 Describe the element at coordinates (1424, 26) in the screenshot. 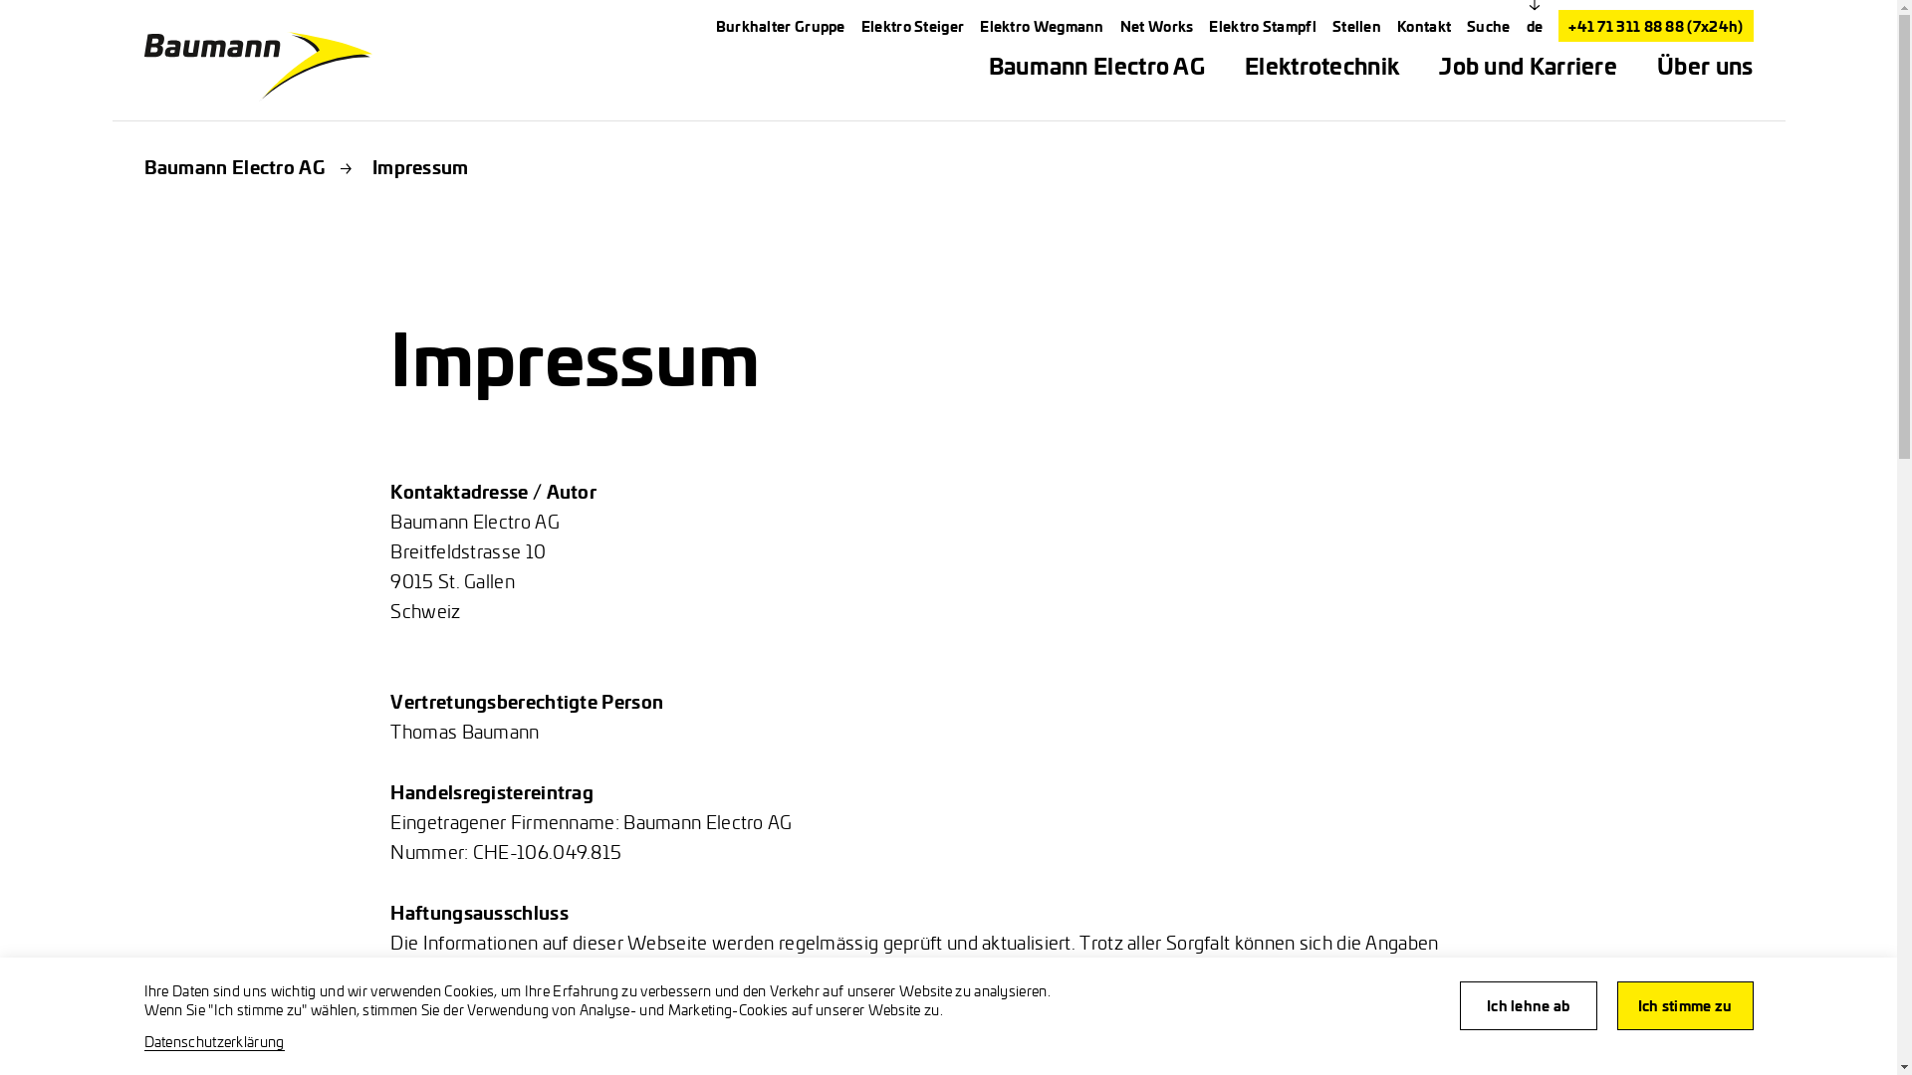

I see `Kontakt` at that location.